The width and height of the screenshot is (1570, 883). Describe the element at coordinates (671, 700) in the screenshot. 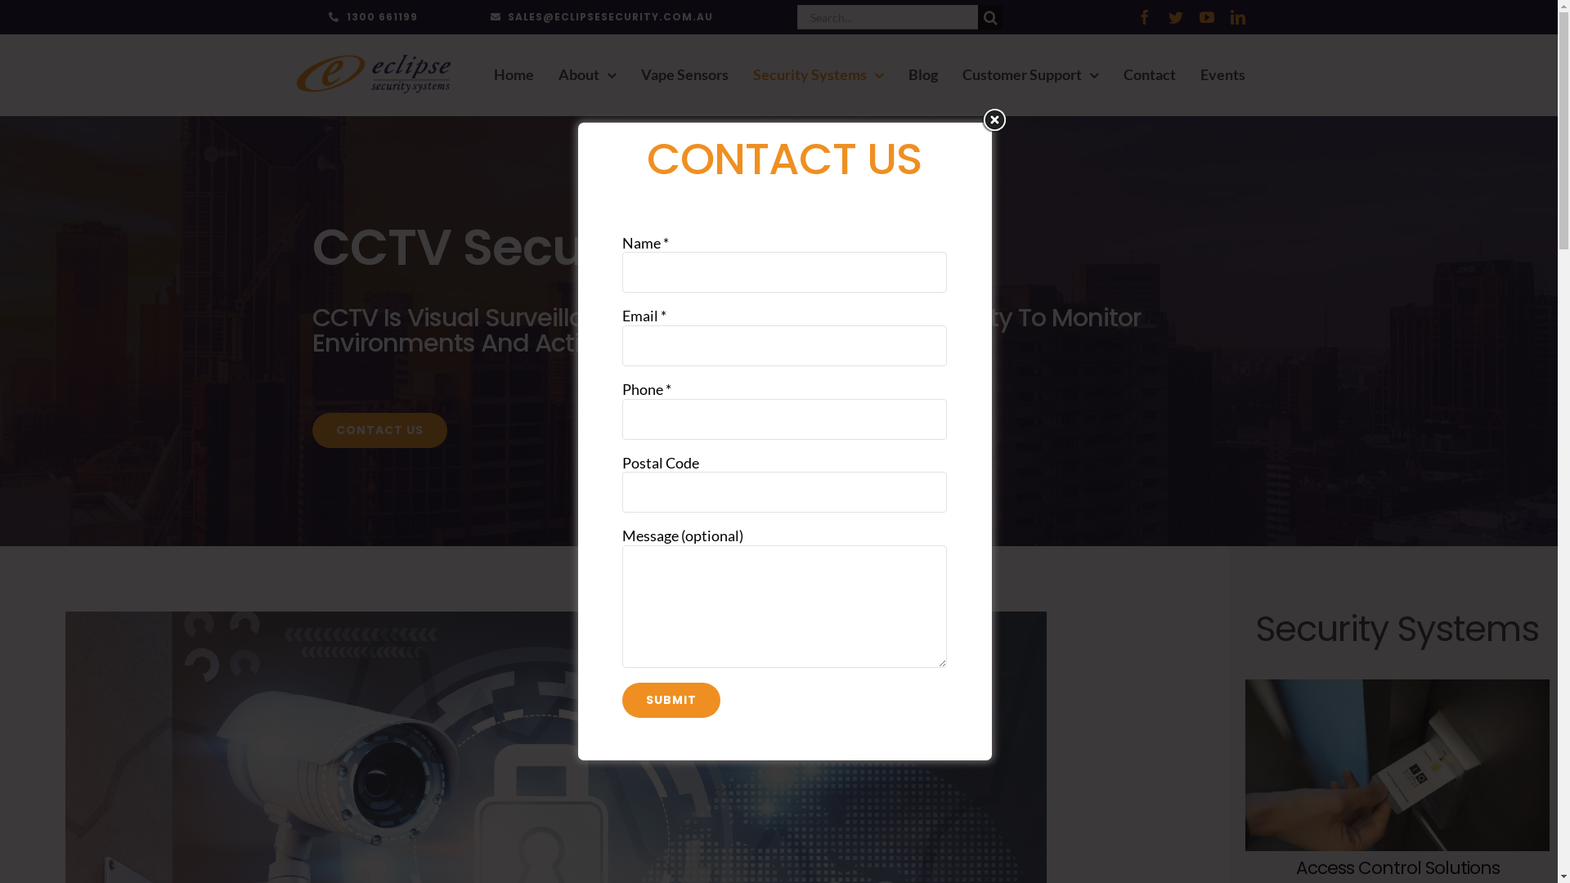

I see `Submit` at that location.